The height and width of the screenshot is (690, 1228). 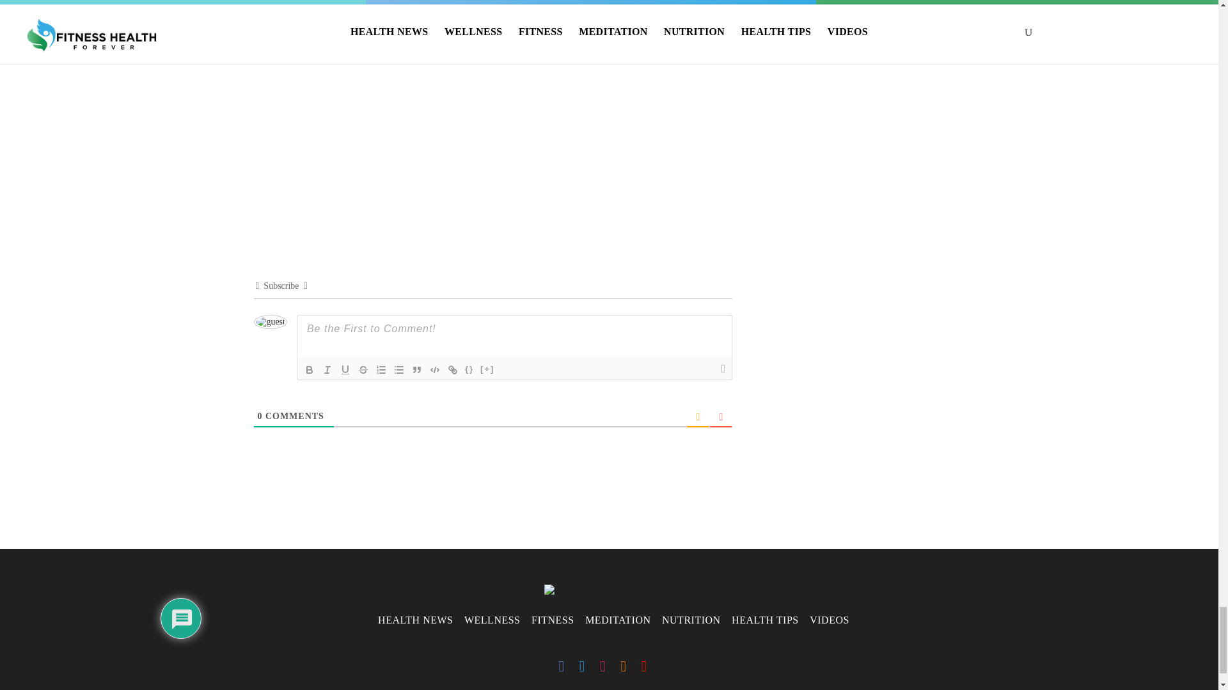 I want to click on Link, so click(x=452, y=369).